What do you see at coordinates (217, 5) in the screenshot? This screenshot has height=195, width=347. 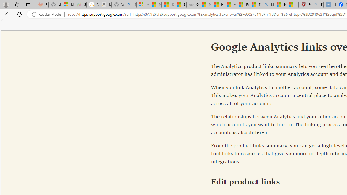 I see `How I Got Rid of Microsoft Edge's Unnecessary Features` at bounding box center [217, 5].